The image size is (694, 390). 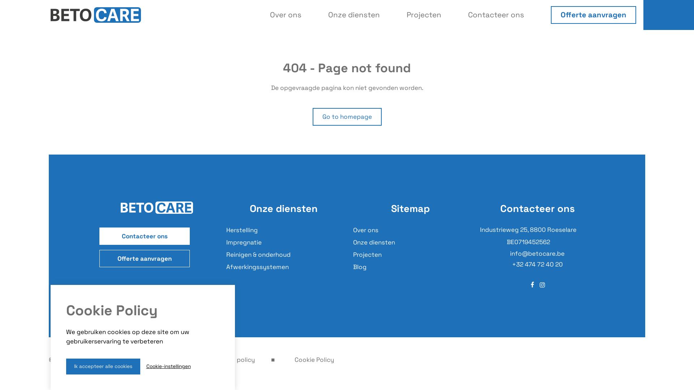 What do you see at coordinates (424, 15) in the screenshot?
I see `Projecten` at bounding box center [424, 15].